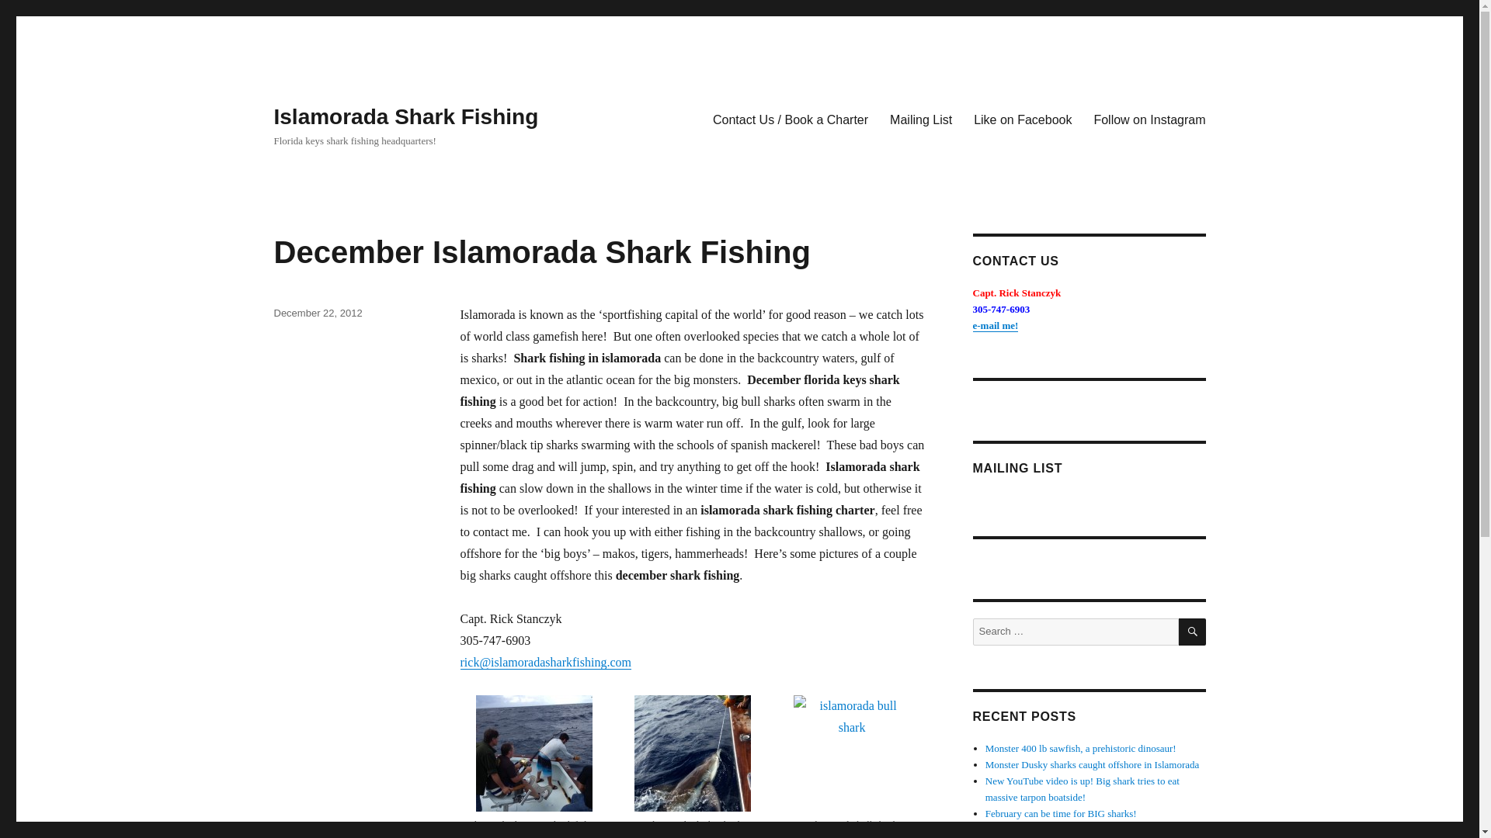 This screenshot has width=1491, height=838. Describe the element at coordinates (995, 324) in the screenshot. I see `e-mail me!` at that location.